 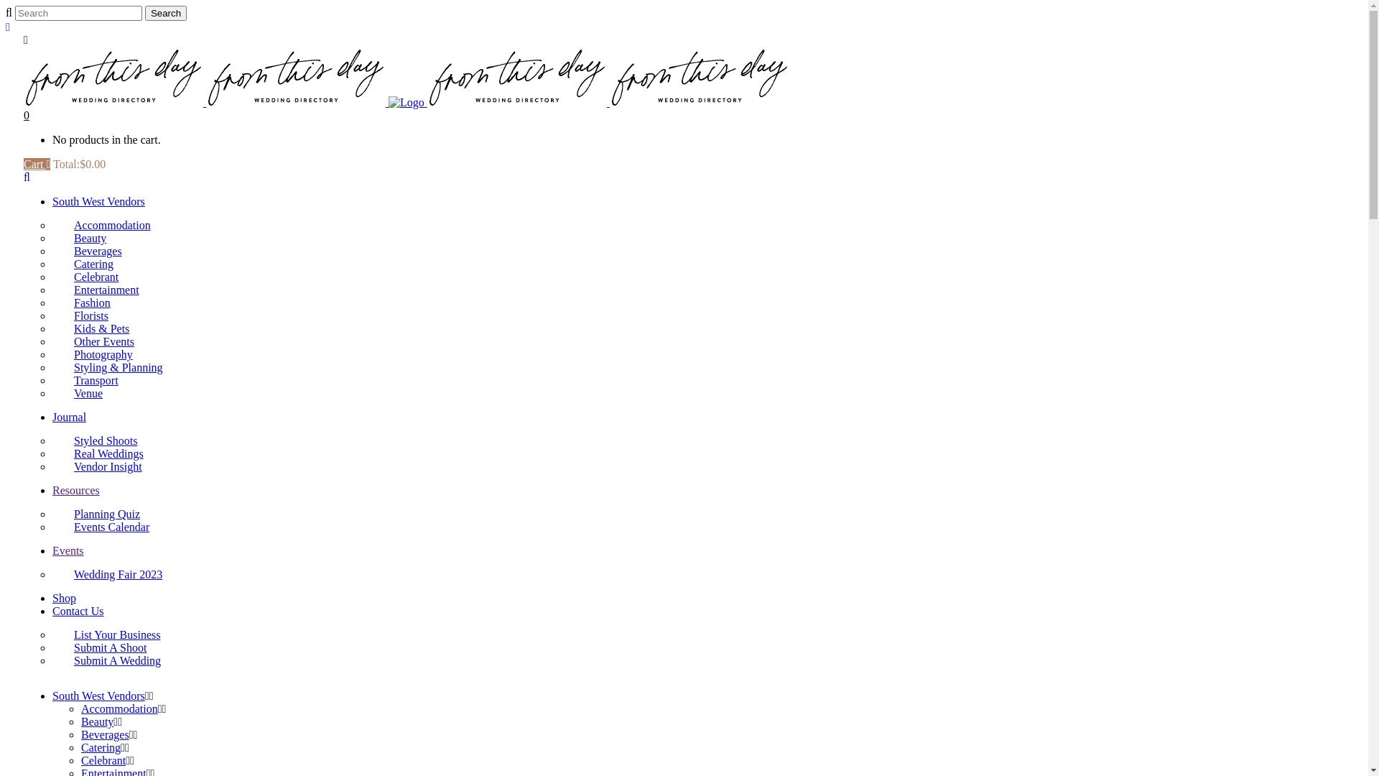 I want to click on Accommodation, so click(x=102, y=226).